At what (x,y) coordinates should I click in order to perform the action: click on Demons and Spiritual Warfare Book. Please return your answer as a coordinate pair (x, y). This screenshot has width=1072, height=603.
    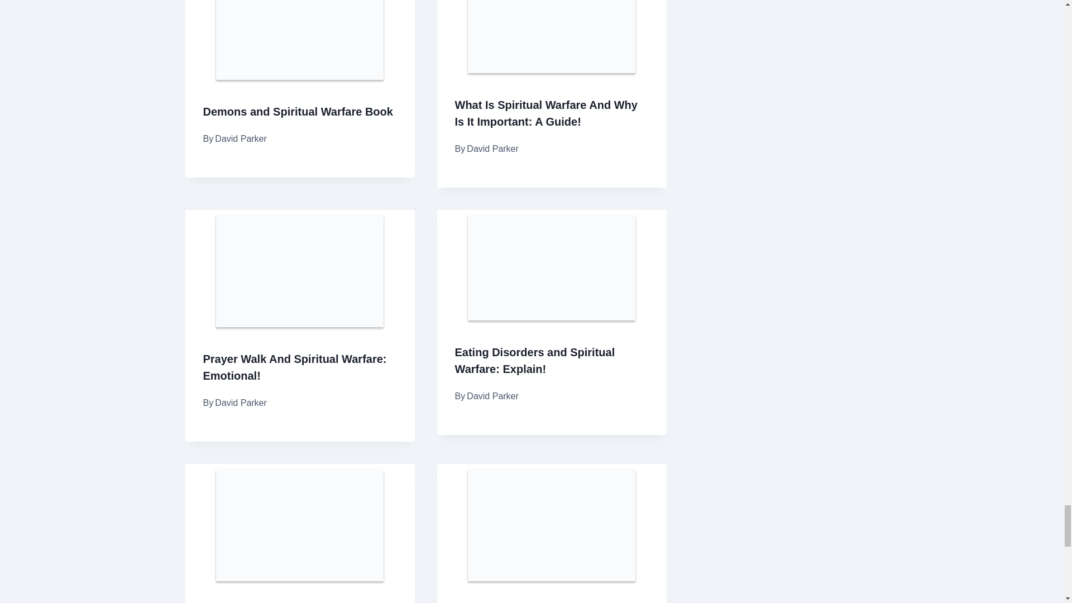
    Looking at the image, I should click on (298, 112).